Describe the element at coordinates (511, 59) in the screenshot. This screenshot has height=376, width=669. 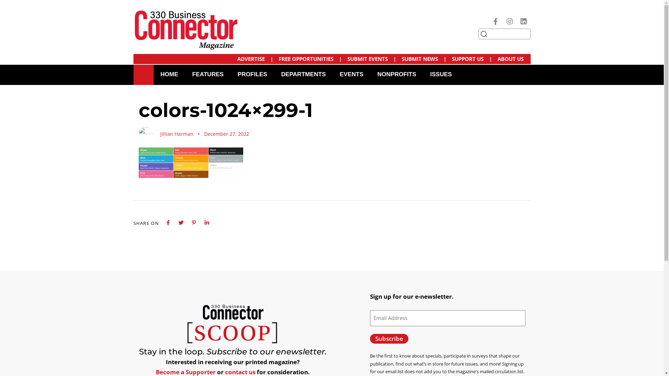
I see `ABOUT US` at that location.